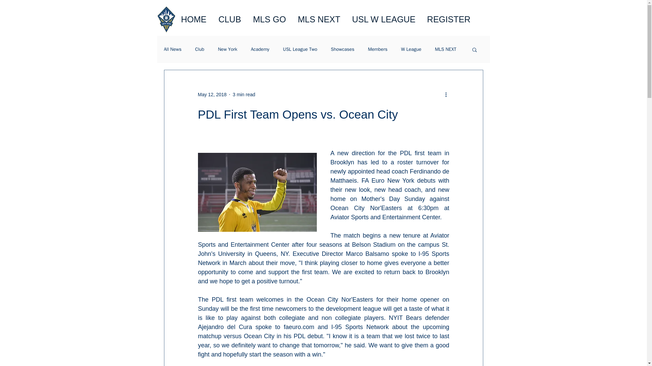  Describe the element at coordinates (228, 49) in the screenshot. I see `New York` at that location.